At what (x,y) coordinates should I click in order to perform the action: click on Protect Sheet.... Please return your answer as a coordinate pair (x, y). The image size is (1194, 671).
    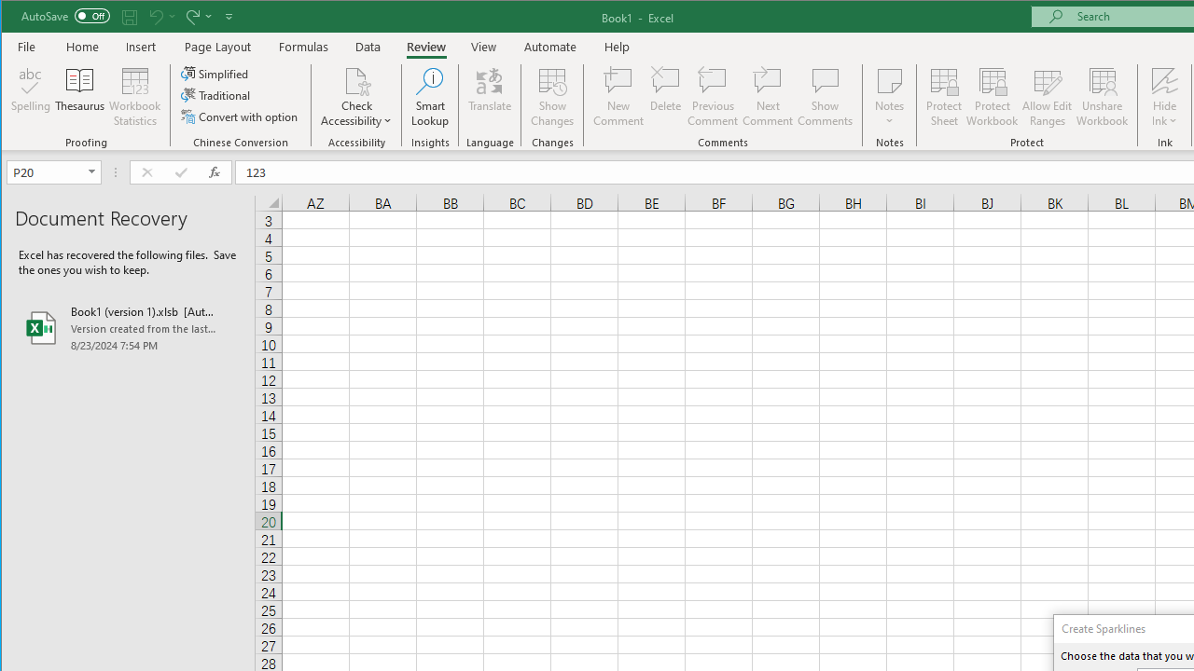
    Looking at the image, I should click on (944, 97).